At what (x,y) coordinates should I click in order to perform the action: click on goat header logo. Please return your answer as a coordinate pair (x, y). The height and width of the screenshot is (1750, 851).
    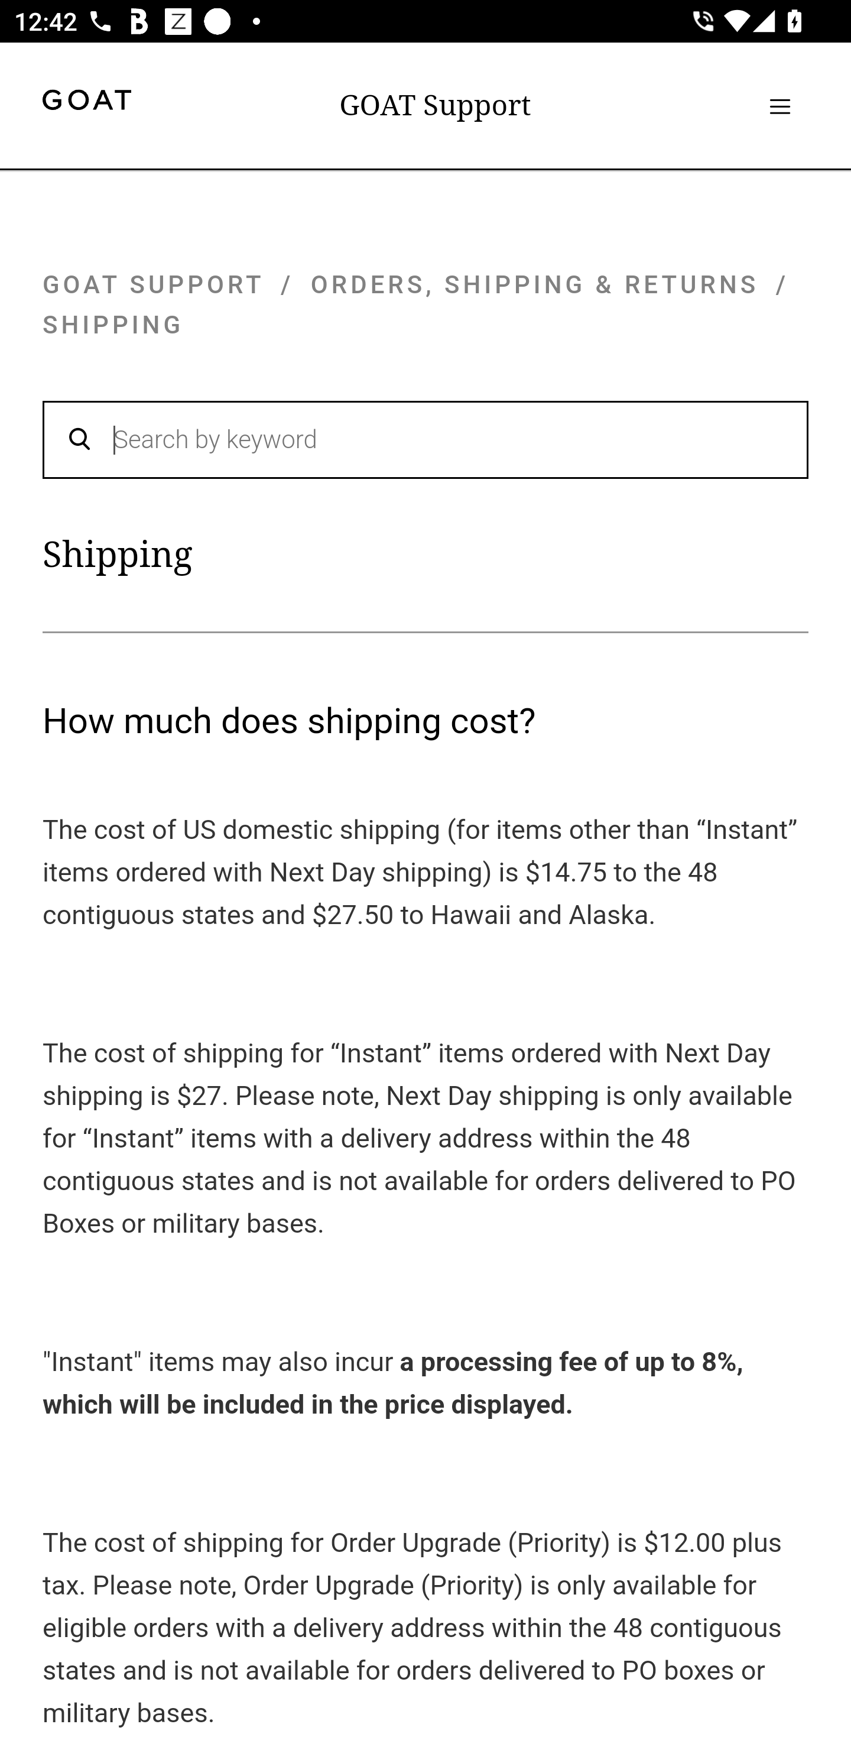
    Looking at the image, I should click on (86, 103).